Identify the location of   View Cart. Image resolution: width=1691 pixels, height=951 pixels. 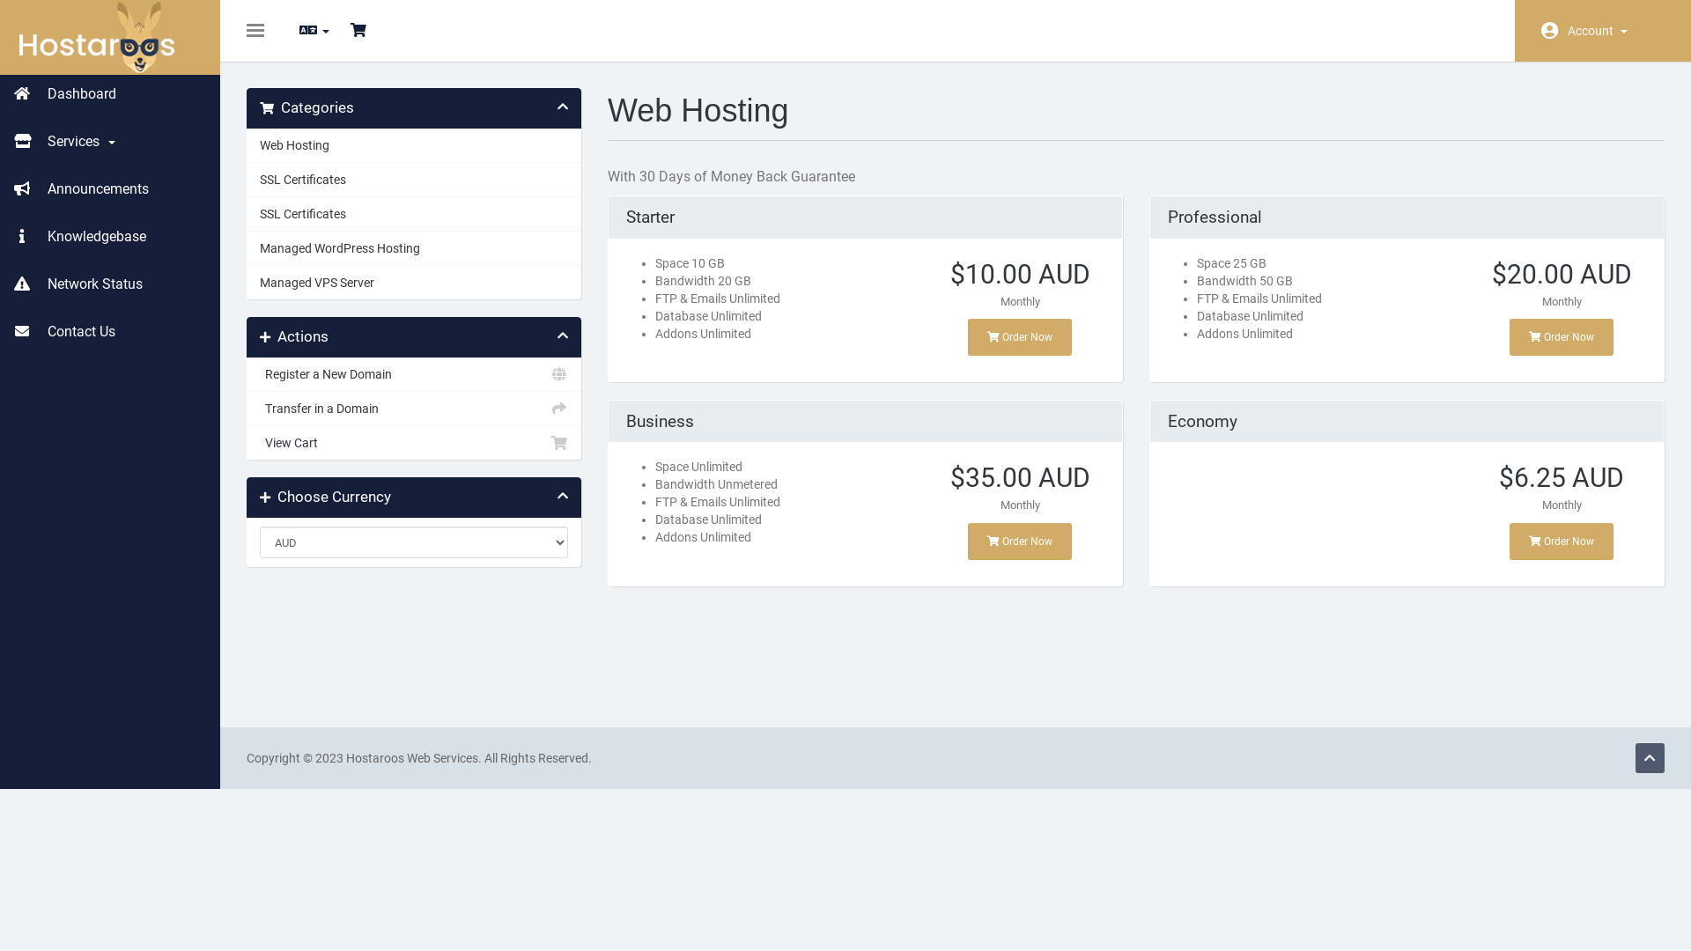
(414, 442).